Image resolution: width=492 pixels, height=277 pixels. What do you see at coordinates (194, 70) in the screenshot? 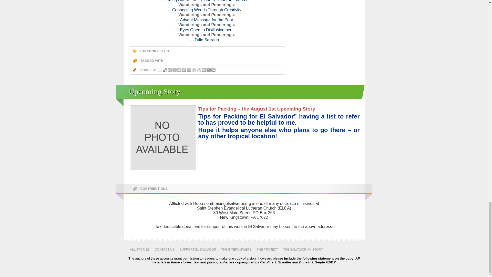
I see `SHARE THIS POST ON TWITTER` at bounding box center [194, 70].